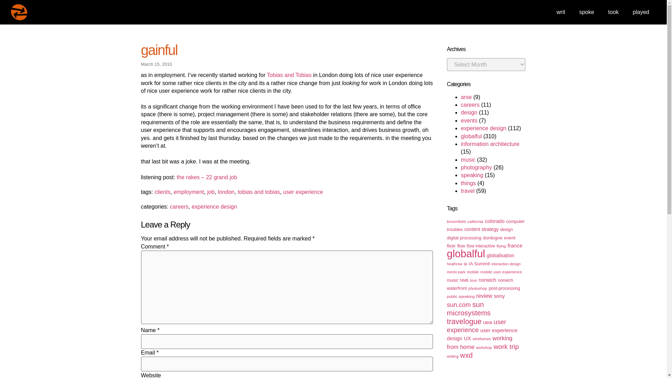 Image resolution: width=672 pixels, height=378 pixels. I want to click on information architecture, so click(490, 144).